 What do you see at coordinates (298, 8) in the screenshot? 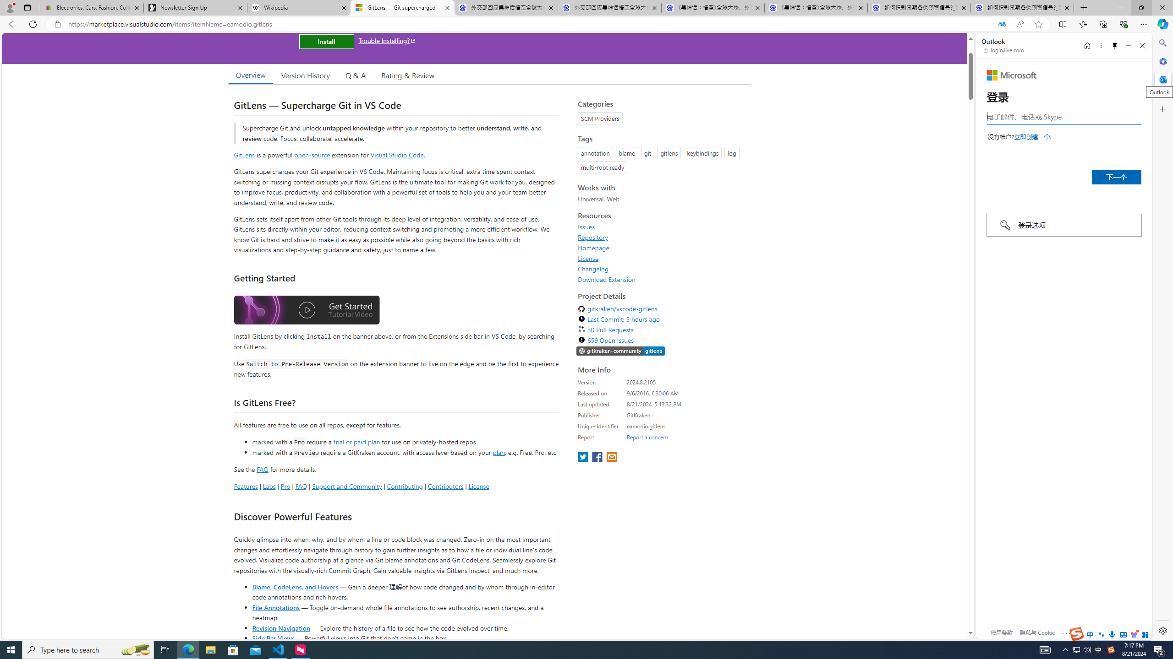
I see `Wikipedia` at bounding box center [298, 8].